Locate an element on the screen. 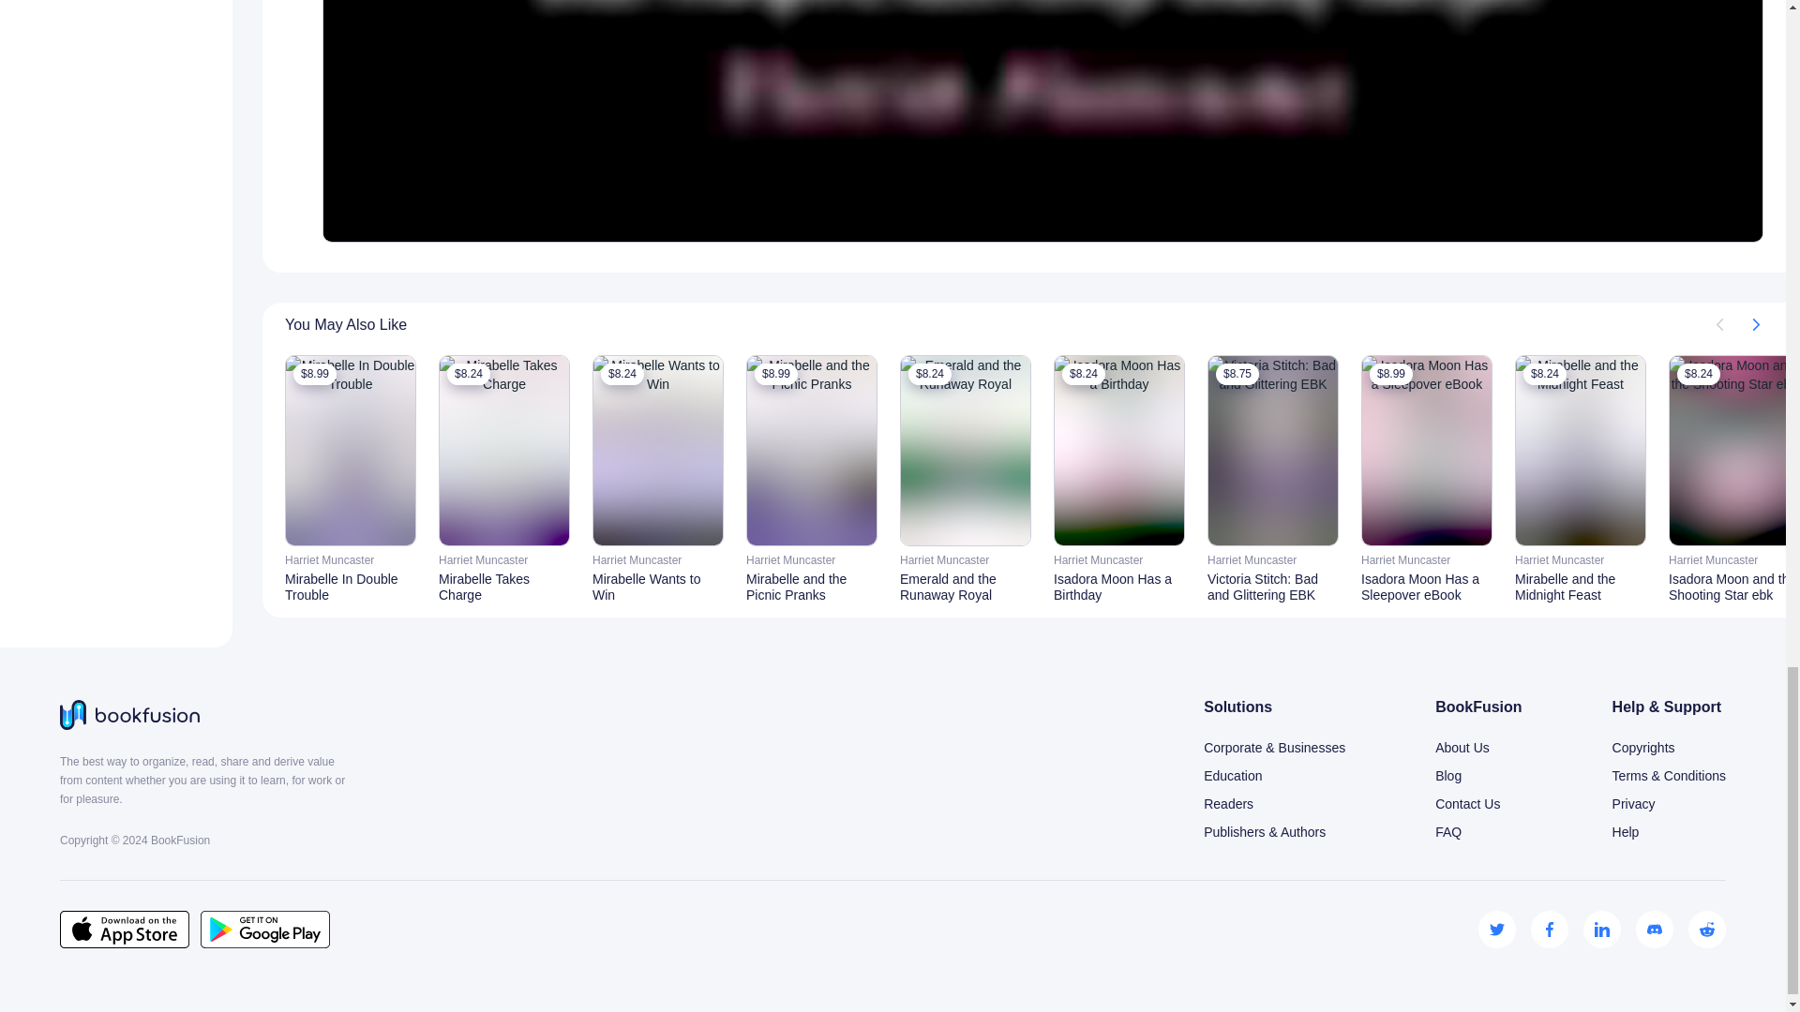 This screenshot has width=1800, height=1012. Harriet Muncaster is located at coordinates (812, 560).